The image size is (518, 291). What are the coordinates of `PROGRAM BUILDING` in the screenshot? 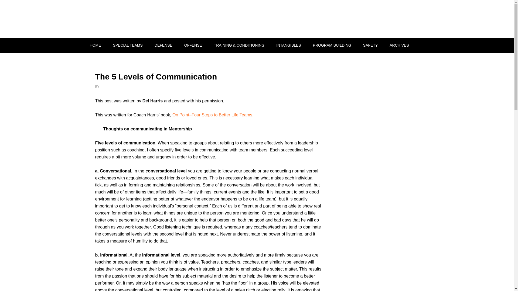 It's located at (332, 45).